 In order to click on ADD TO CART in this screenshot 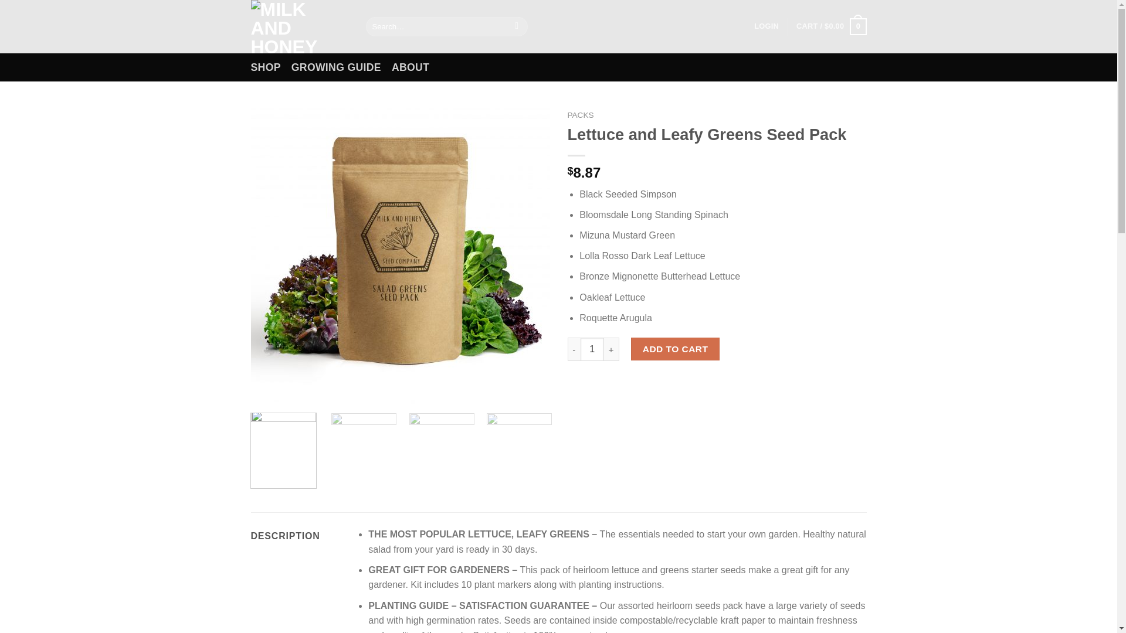, I will do `click(674, 348)`.